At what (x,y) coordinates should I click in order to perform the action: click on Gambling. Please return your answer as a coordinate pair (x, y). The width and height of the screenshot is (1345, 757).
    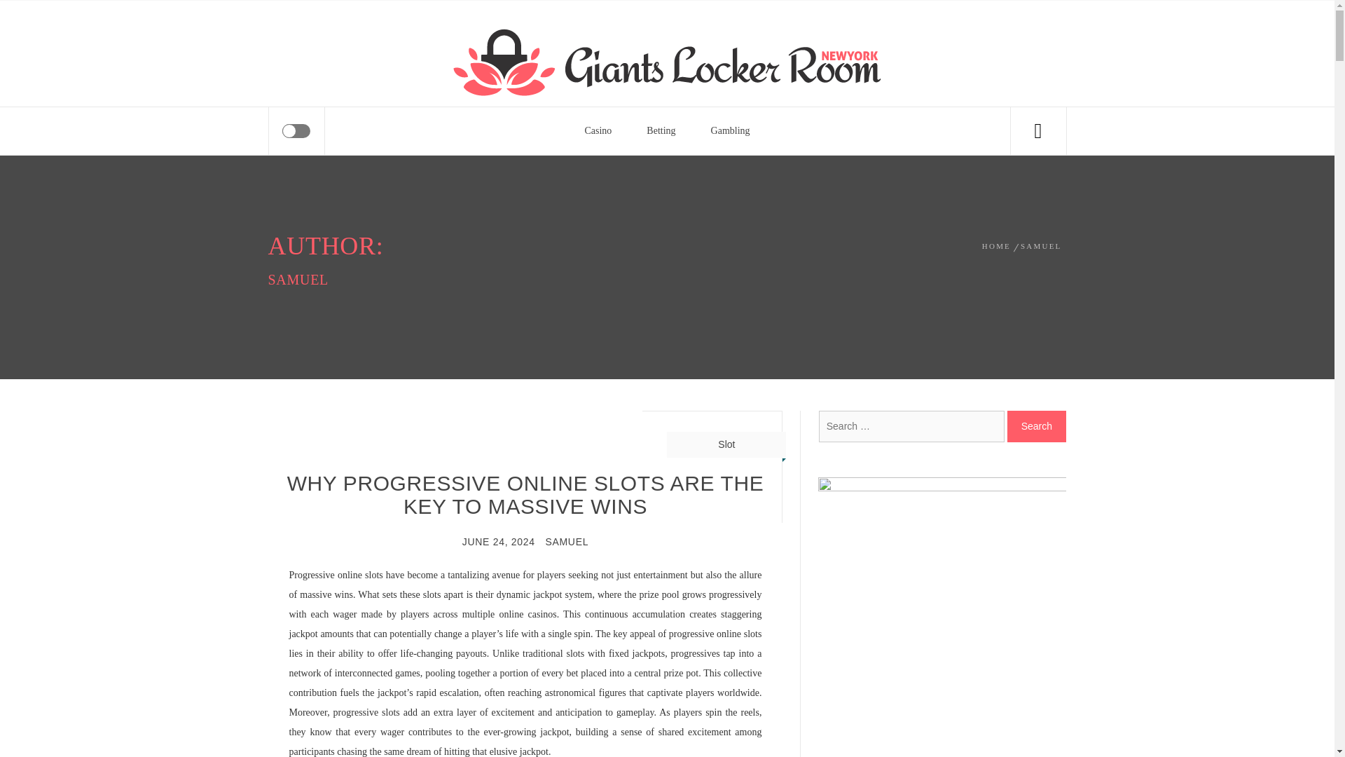
    Looking at the image, I should click on (731, 131).